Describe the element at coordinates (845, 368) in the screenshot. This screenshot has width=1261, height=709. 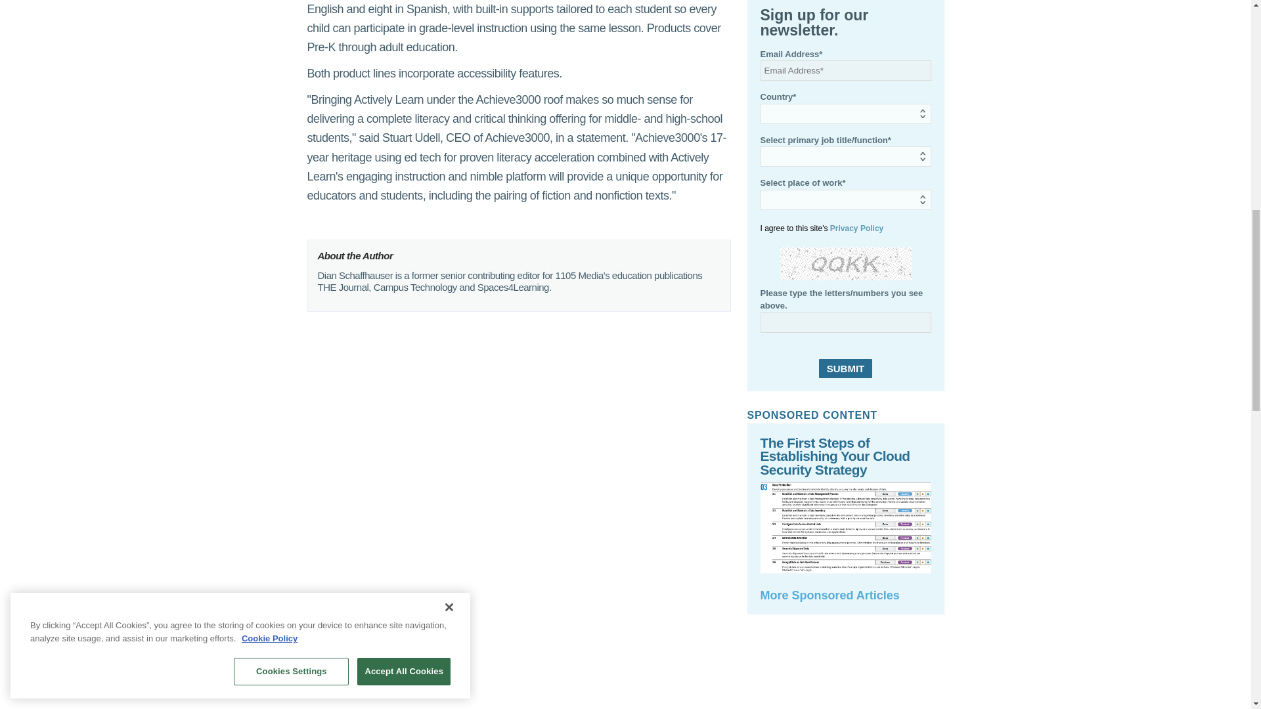
I see `Submit` at that location.